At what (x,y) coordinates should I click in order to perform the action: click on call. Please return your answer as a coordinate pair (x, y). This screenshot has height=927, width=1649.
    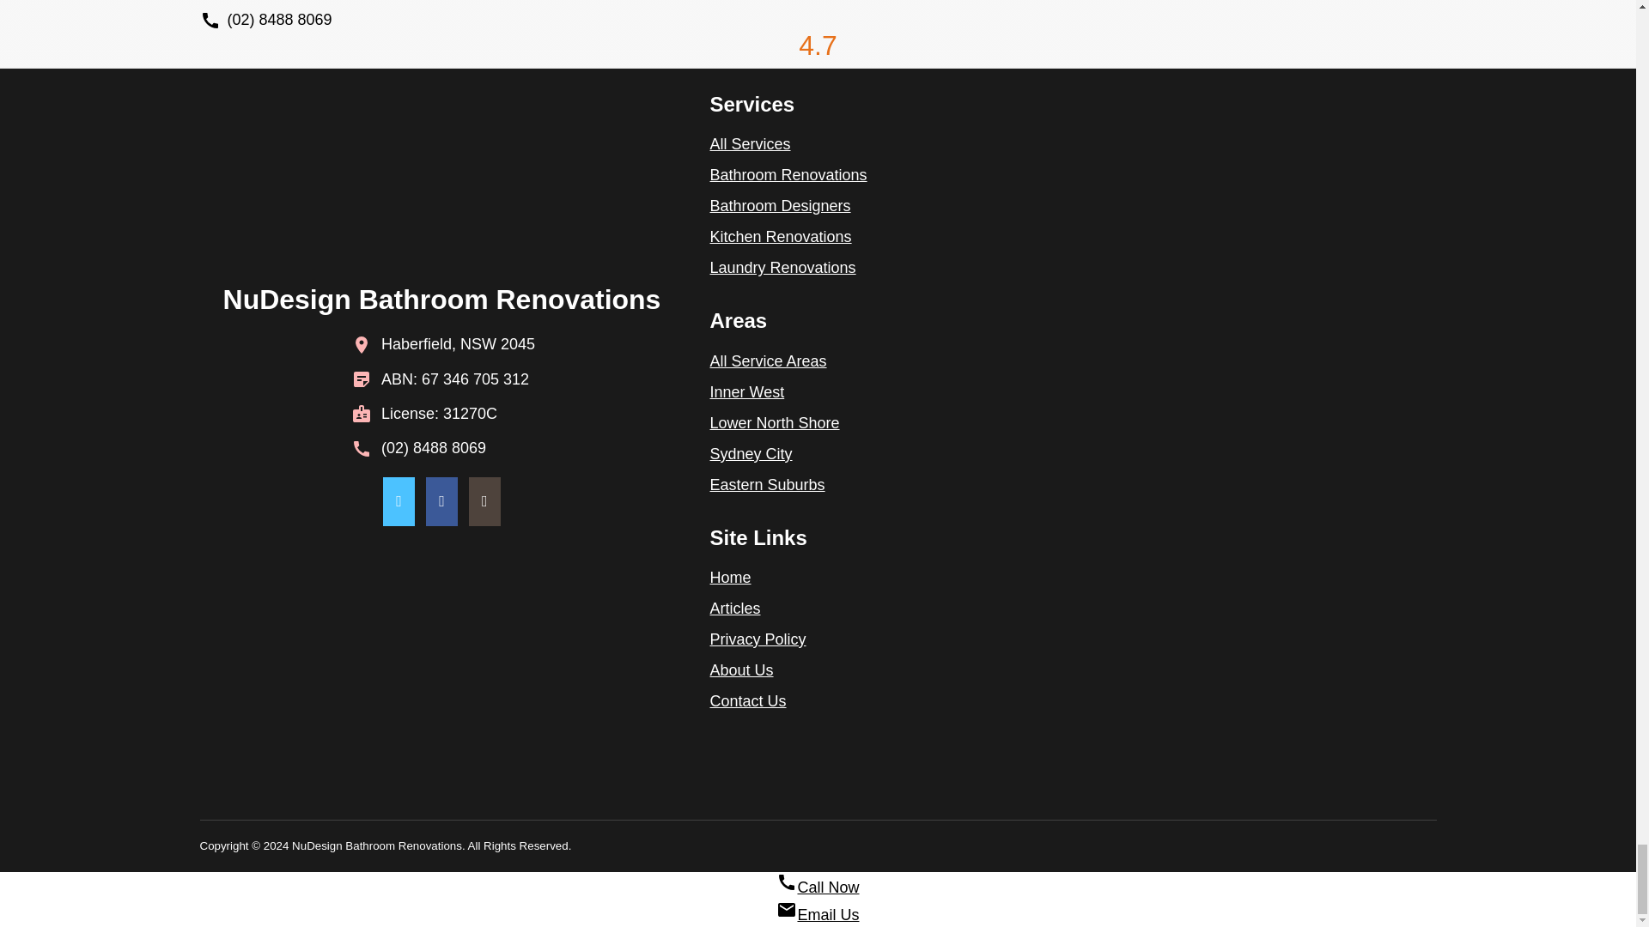
    Looking at the image, I should click on (787, 882).